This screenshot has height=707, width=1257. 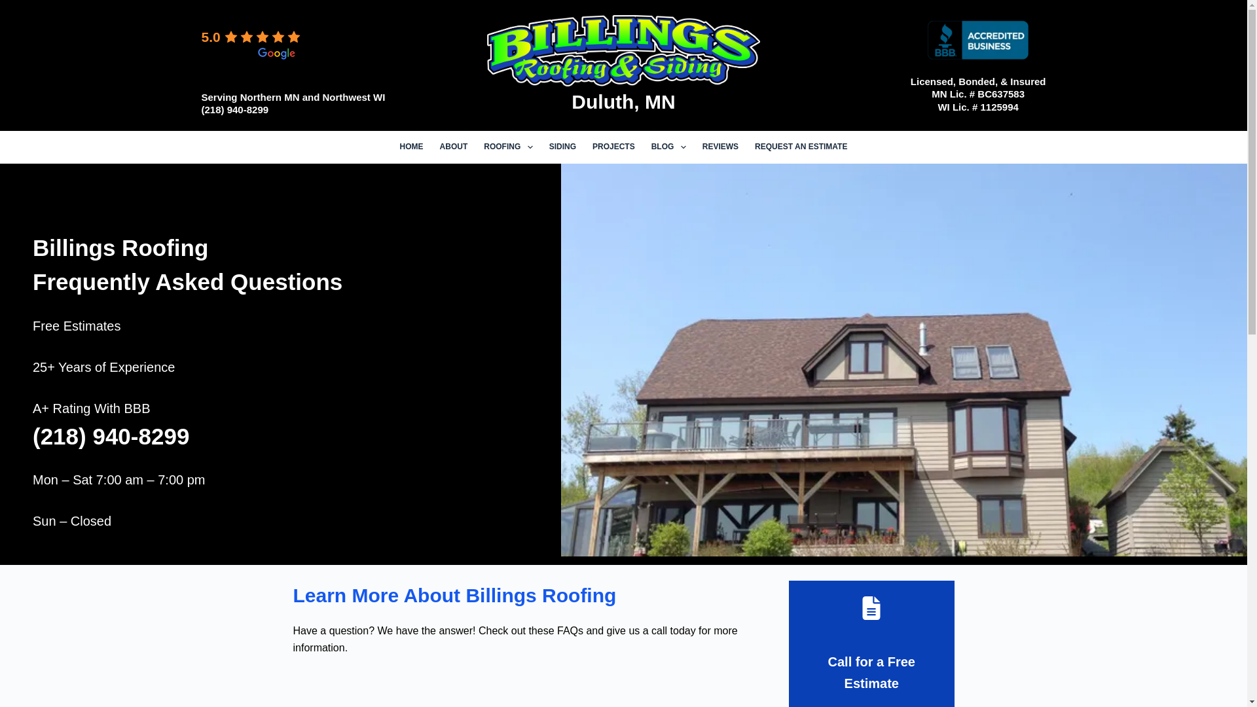 I want to click on HOME, so click(x=411, y=147).